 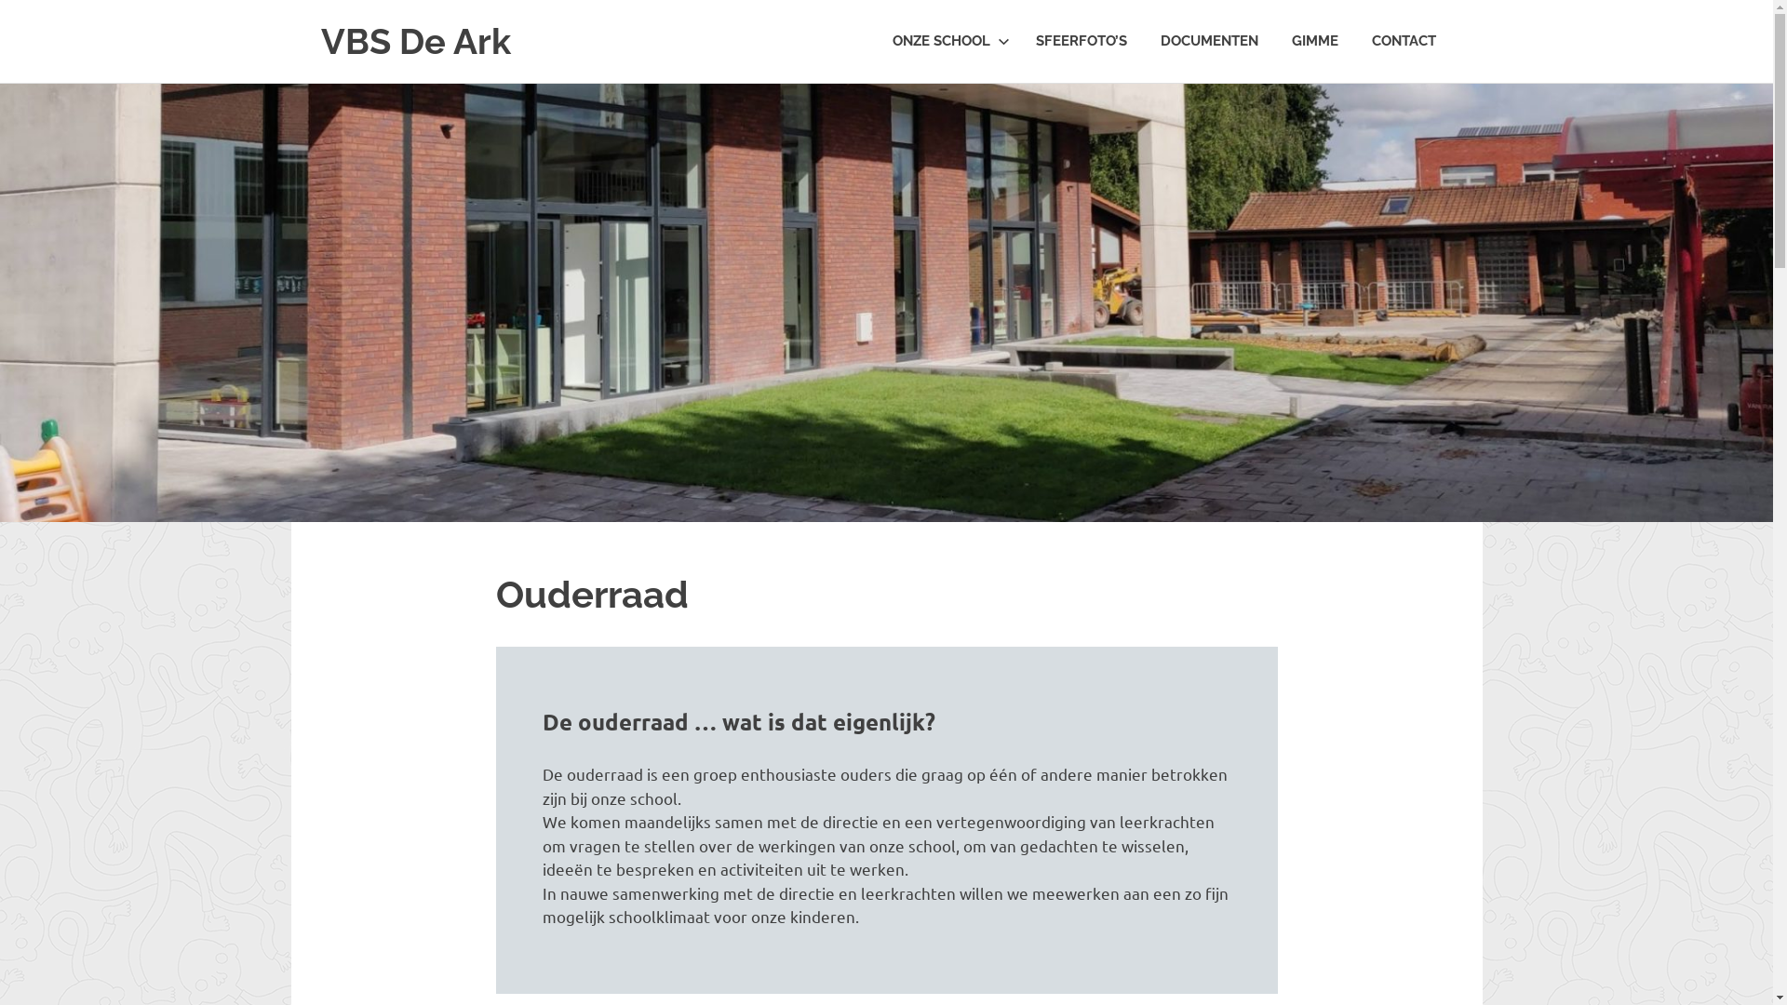 I want to click on ONZE SCHOOL, so click(x=947, y=41).